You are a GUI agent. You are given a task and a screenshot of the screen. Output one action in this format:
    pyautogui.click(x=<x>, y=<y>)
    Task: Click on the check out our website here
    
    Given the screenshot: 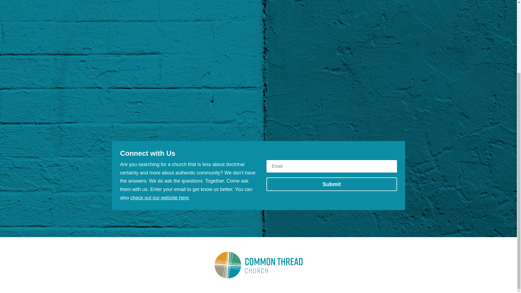 What is the action you would take?
    pyautogui.click(x=160, y=198)
    